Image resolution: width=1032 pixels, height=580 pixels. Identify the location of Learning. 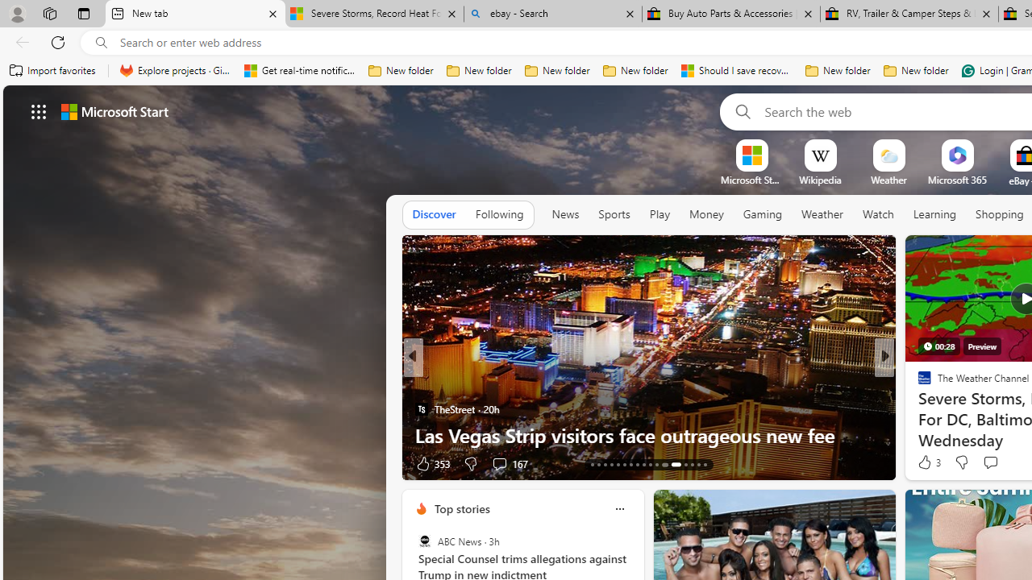
(935, 215).